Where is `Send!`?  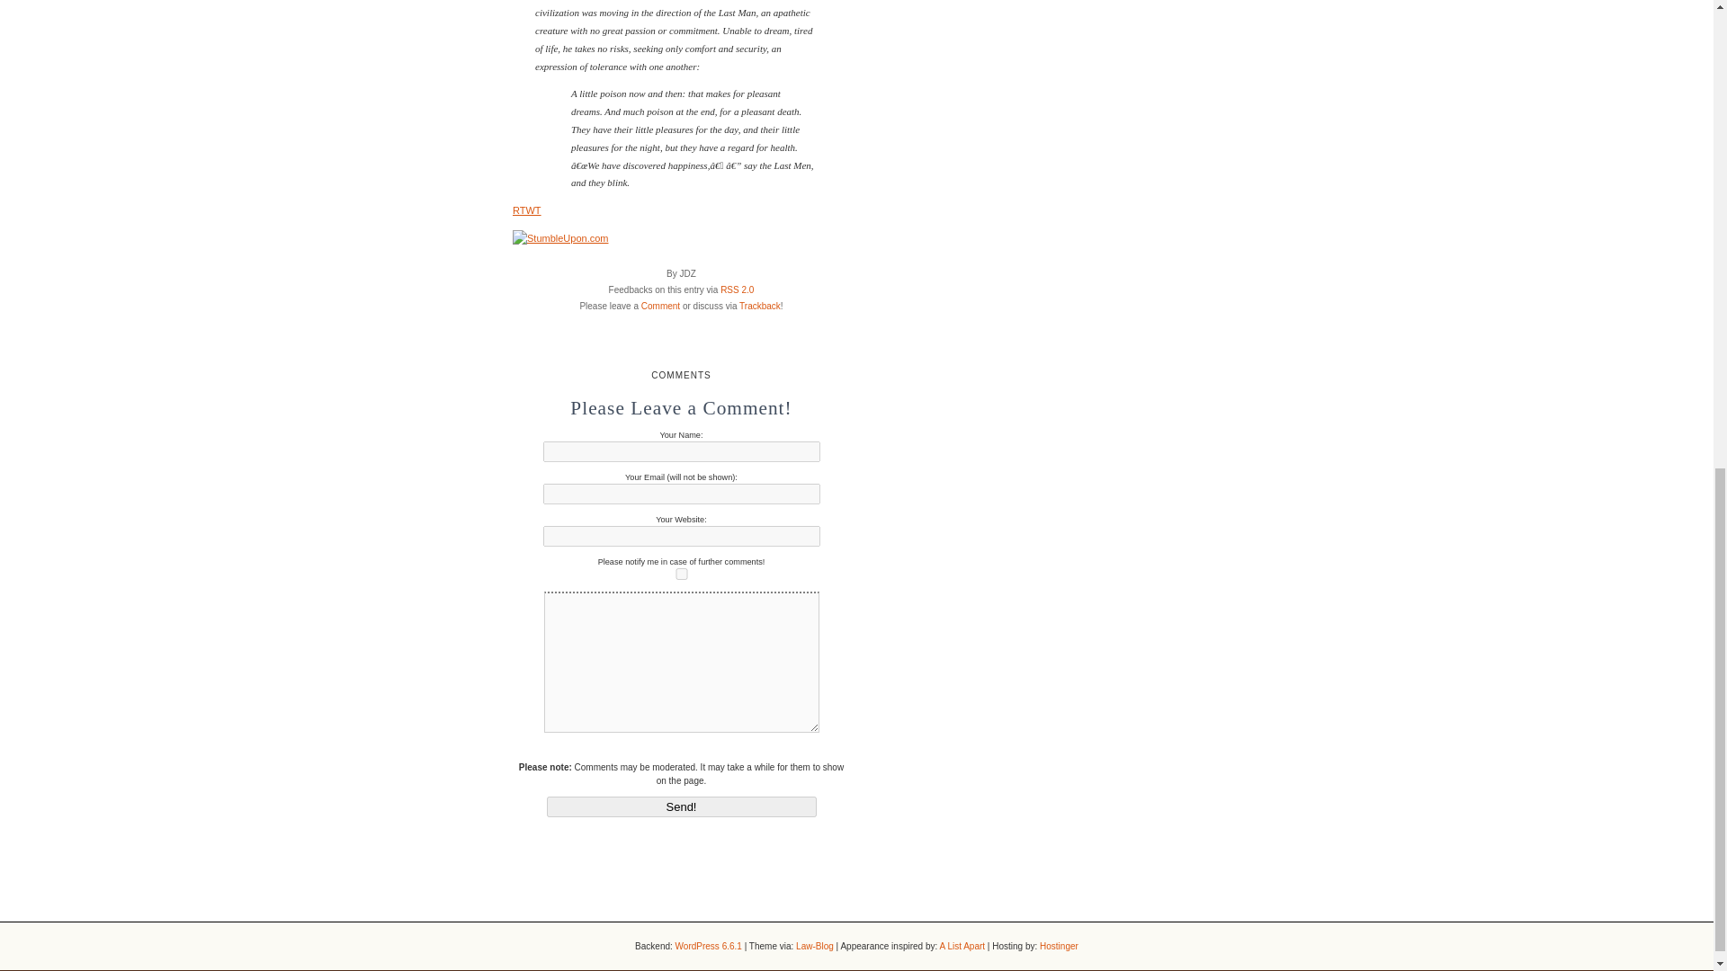
Send! is located at coordinates (682, 806).